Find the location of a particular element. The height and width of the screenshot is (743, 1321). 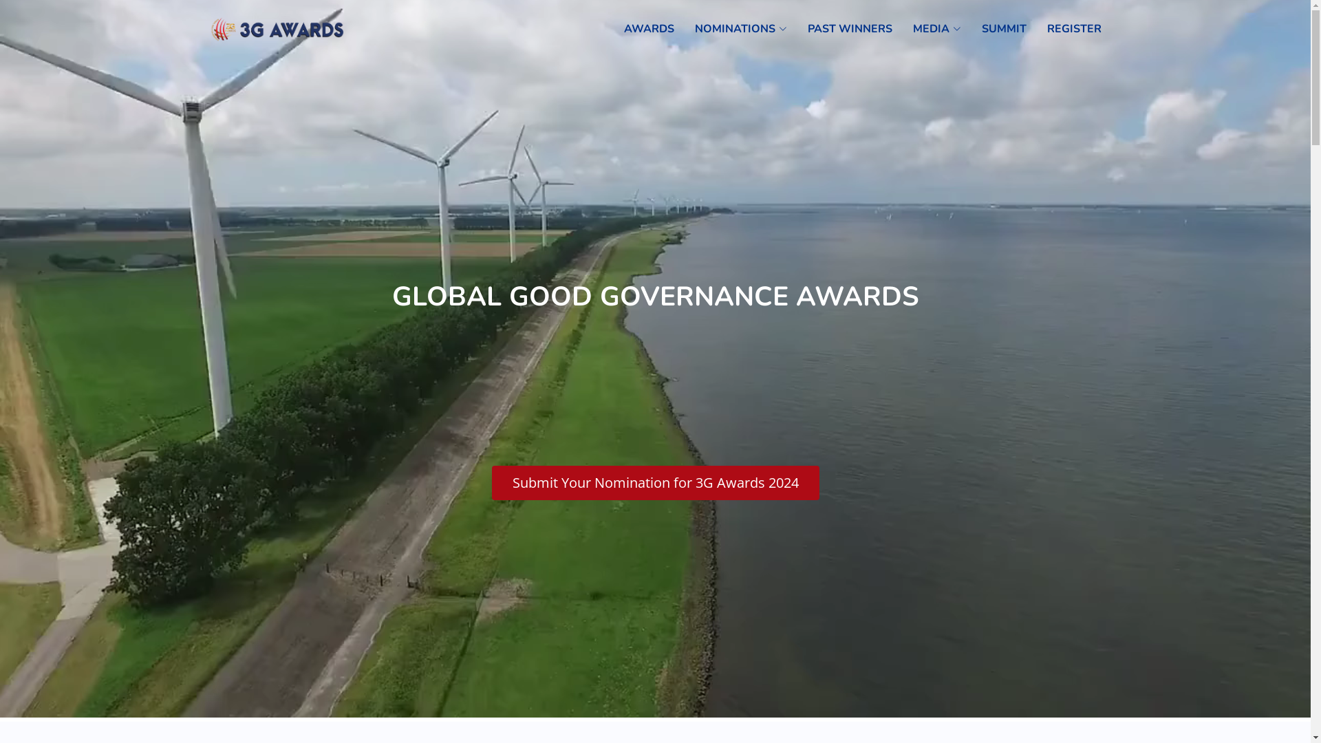

Submit Your Nomination for 3G Awards 2024 is located at coordinates (655, 483).